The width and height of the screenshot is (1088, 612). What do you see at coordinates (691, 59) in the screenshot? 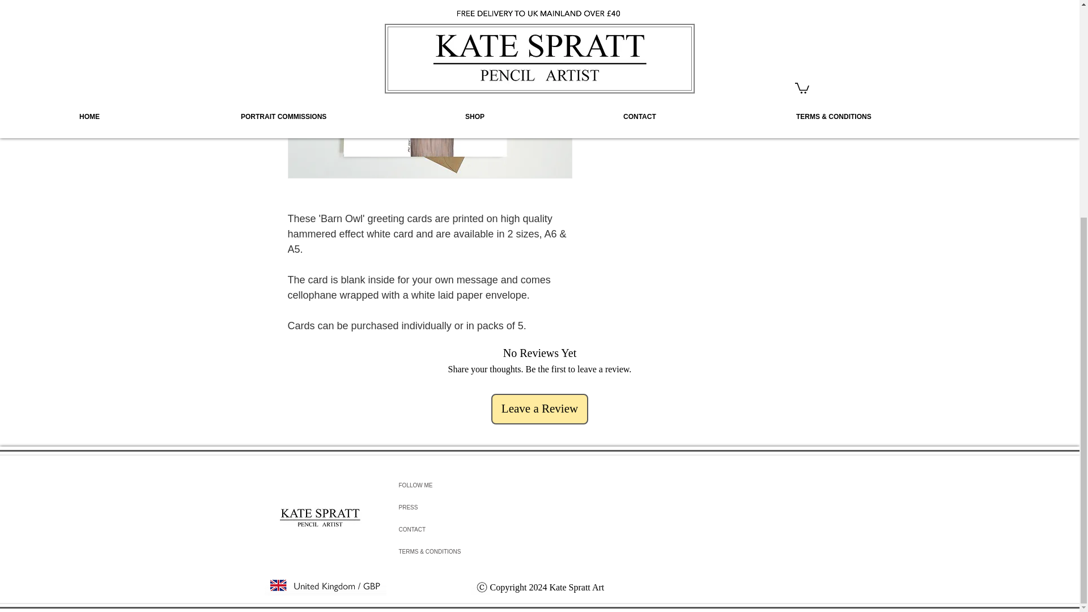
I see `Buy Now` at bounding box center [691, 59].